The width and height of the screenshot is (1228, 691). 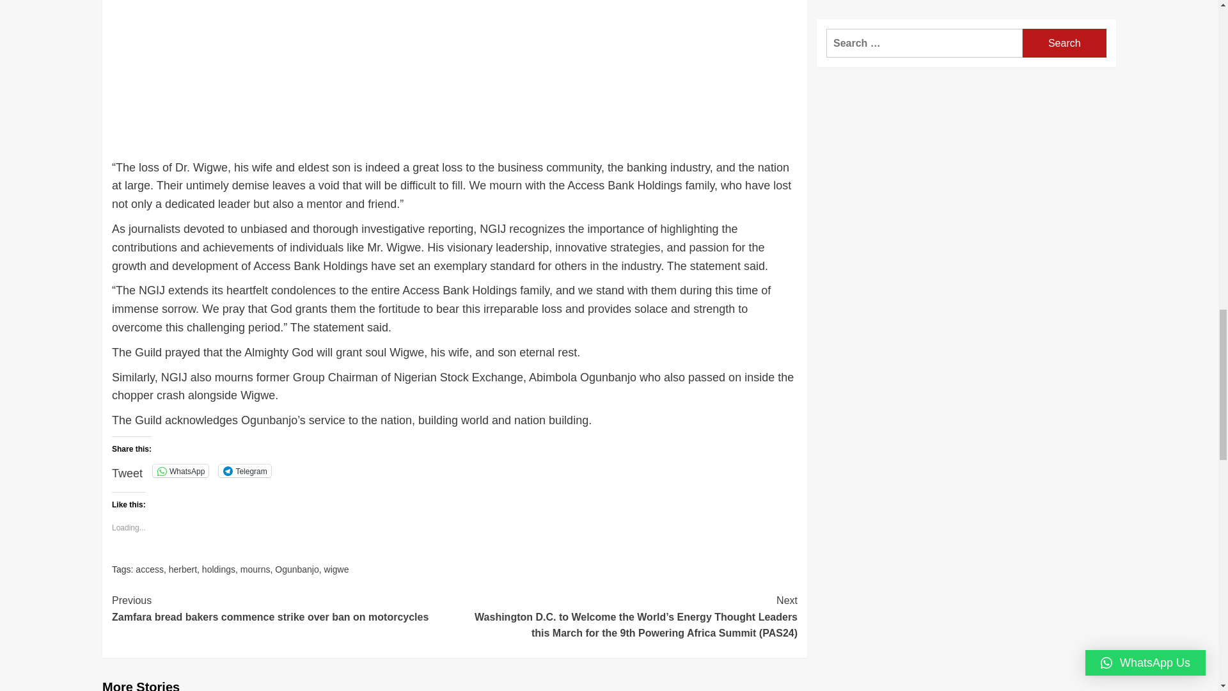 I want to click on Ogunbanjo, so click(x=297, y=569).